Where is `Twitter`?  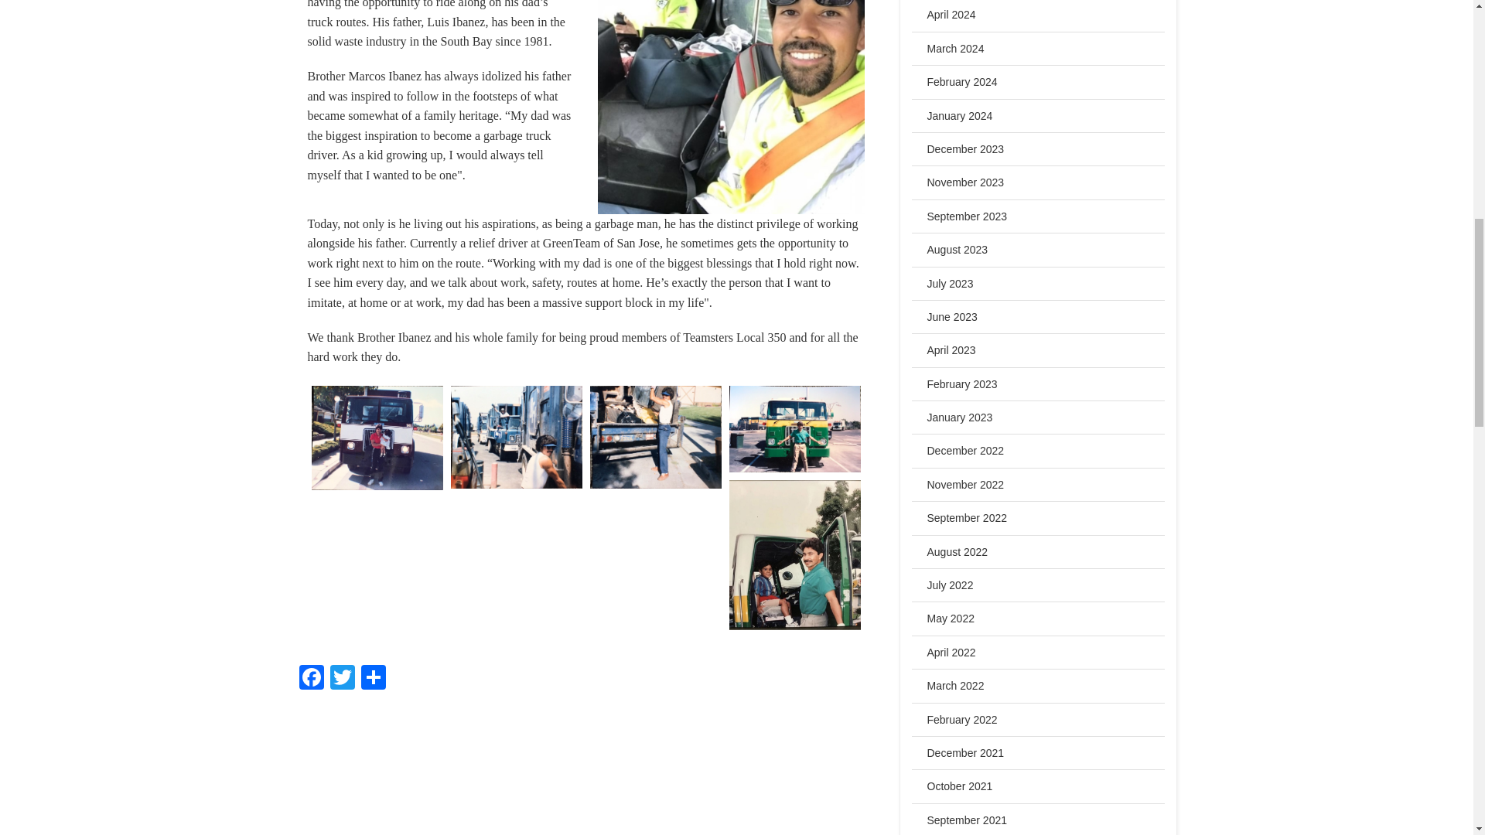 Twitter is located at coordinates (342, 679).